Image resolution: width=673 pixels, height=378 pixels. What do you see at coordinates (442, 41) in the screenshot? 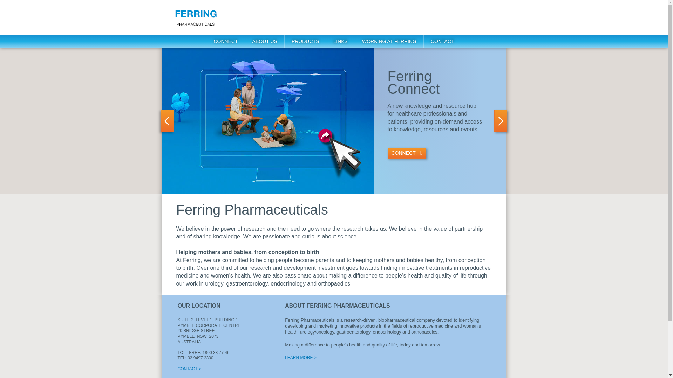
I see `CONTACT` at bounding box center [442, 41].